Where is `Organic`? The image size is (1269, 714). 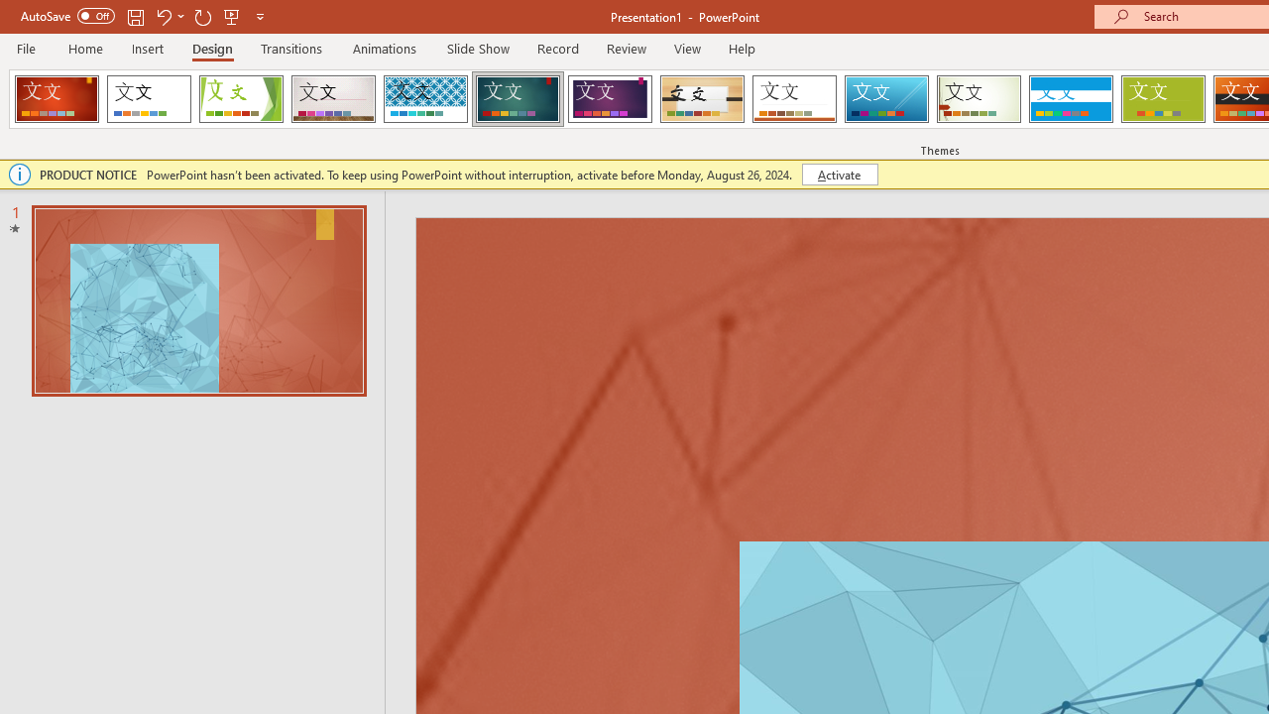
Organic is located at coordinates (702, 99).